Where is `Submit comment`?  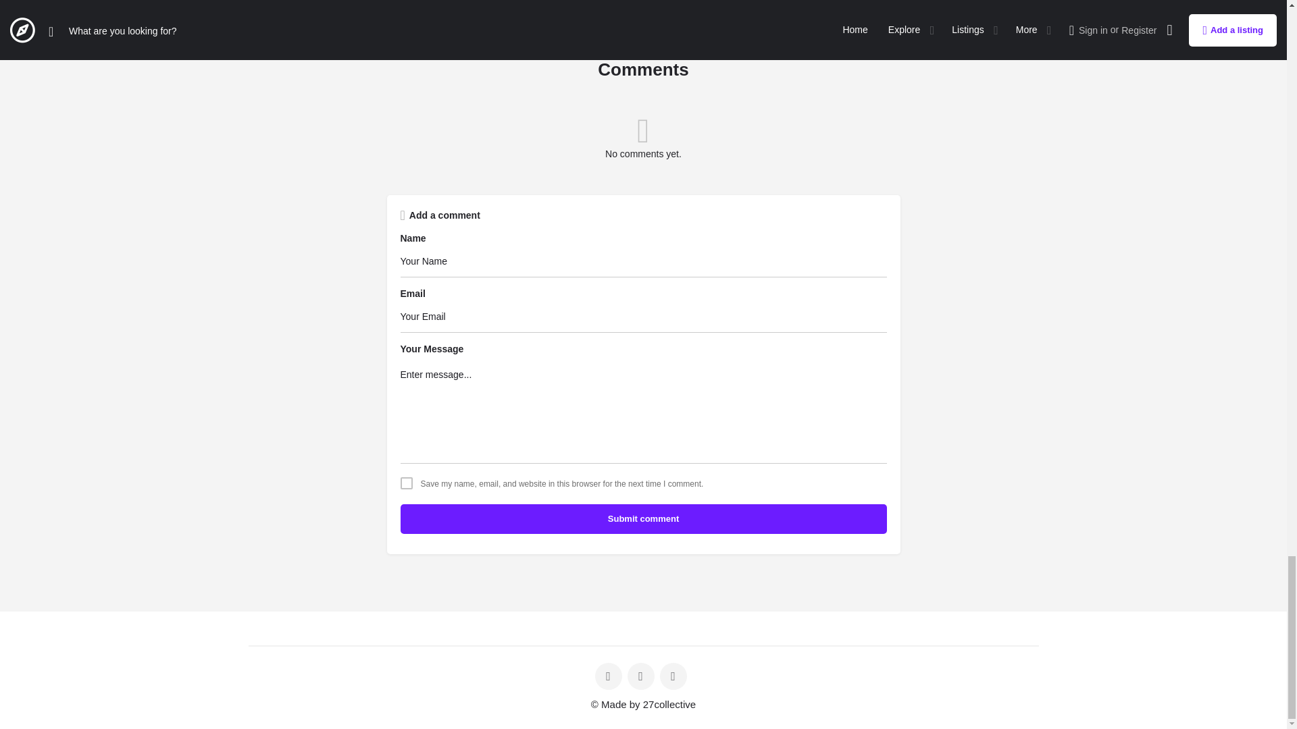 Submit comment is located at coordinates (642, 518).